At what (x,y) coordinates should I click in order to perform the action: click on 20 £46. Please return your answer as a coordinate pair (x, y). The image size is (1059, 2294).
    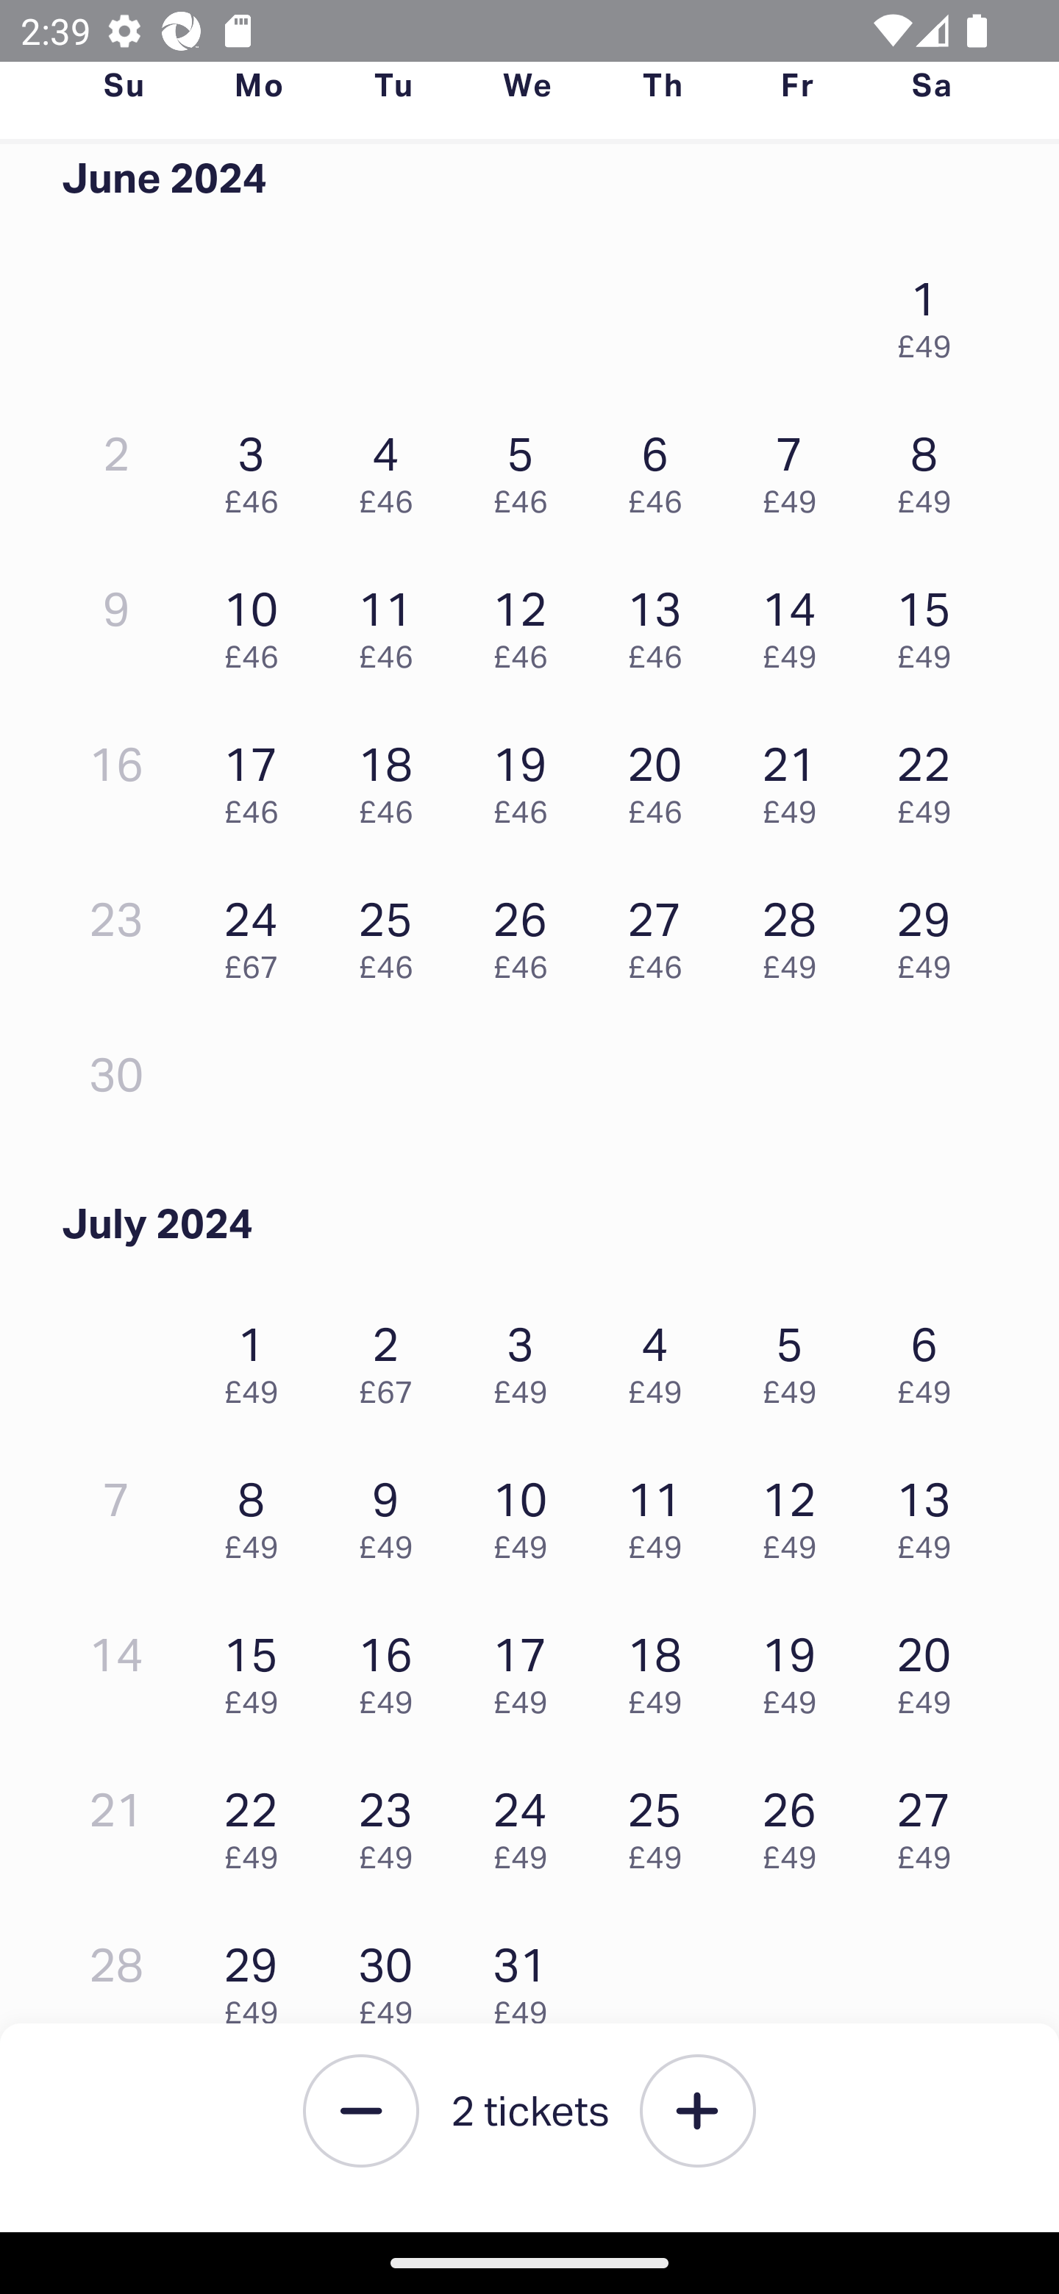
    Looking at the image, I should click on (662, 778).